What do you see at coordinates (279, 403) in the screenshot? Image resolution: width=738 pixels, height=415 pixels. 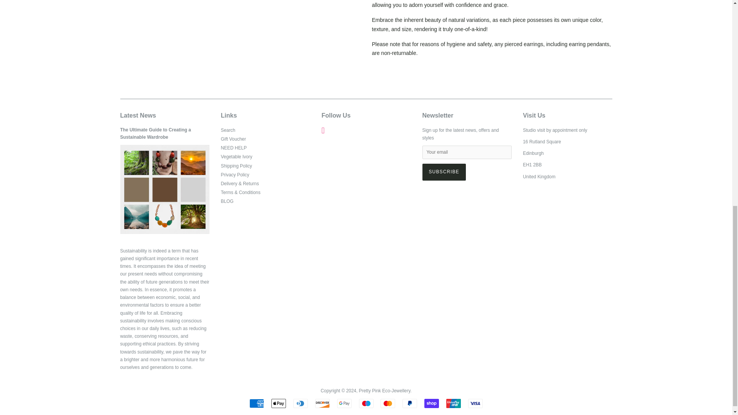 I see `Apple Pay` at bounding box center [279, 403].